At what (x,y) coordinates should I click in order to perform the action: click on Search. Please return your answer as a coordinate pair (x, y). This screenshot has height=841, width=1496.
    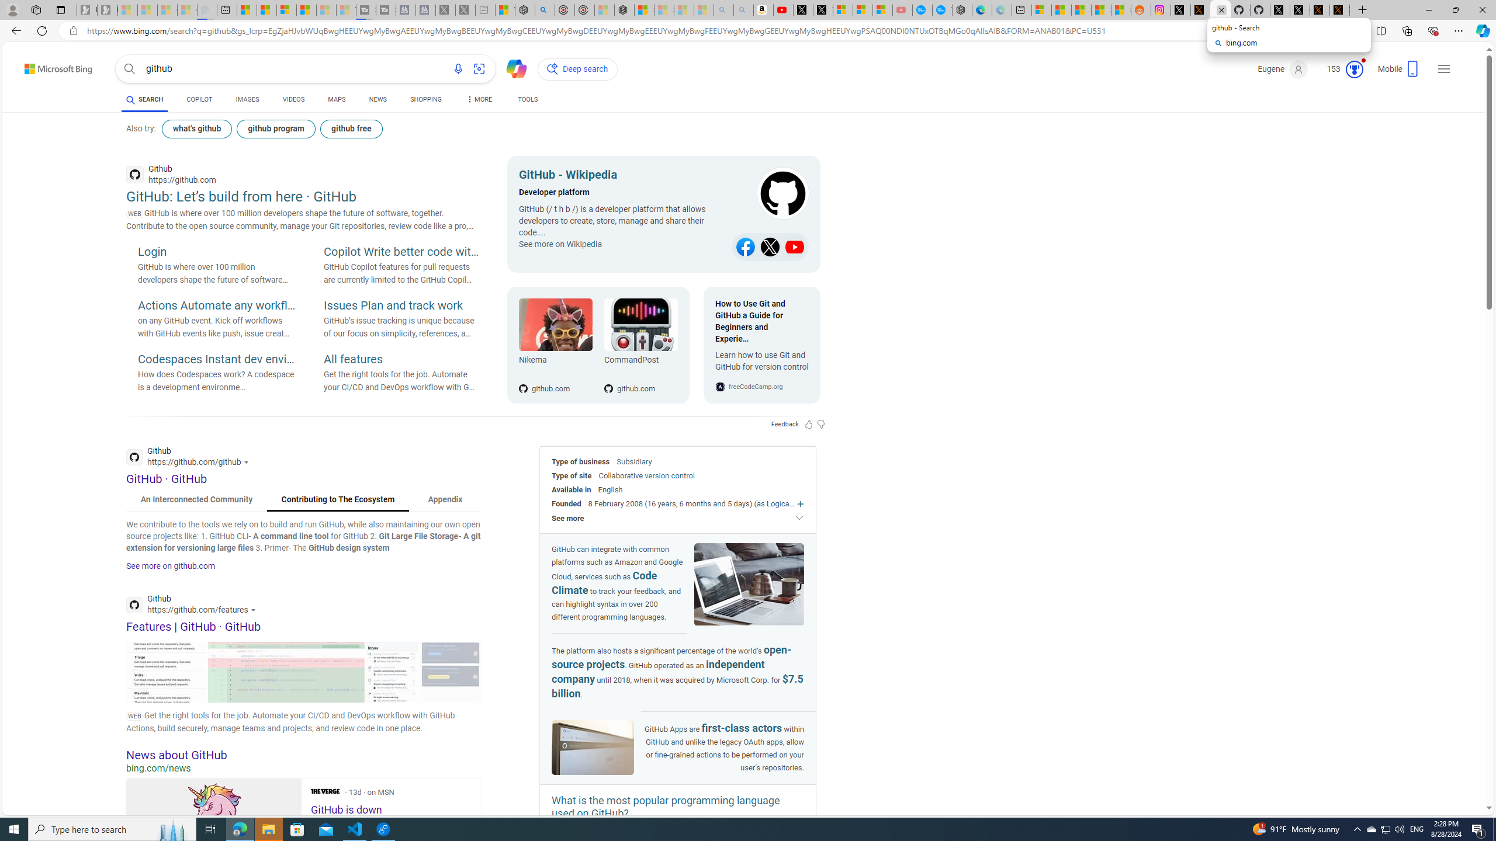
    Looking at the image, I should click on (130, 69).